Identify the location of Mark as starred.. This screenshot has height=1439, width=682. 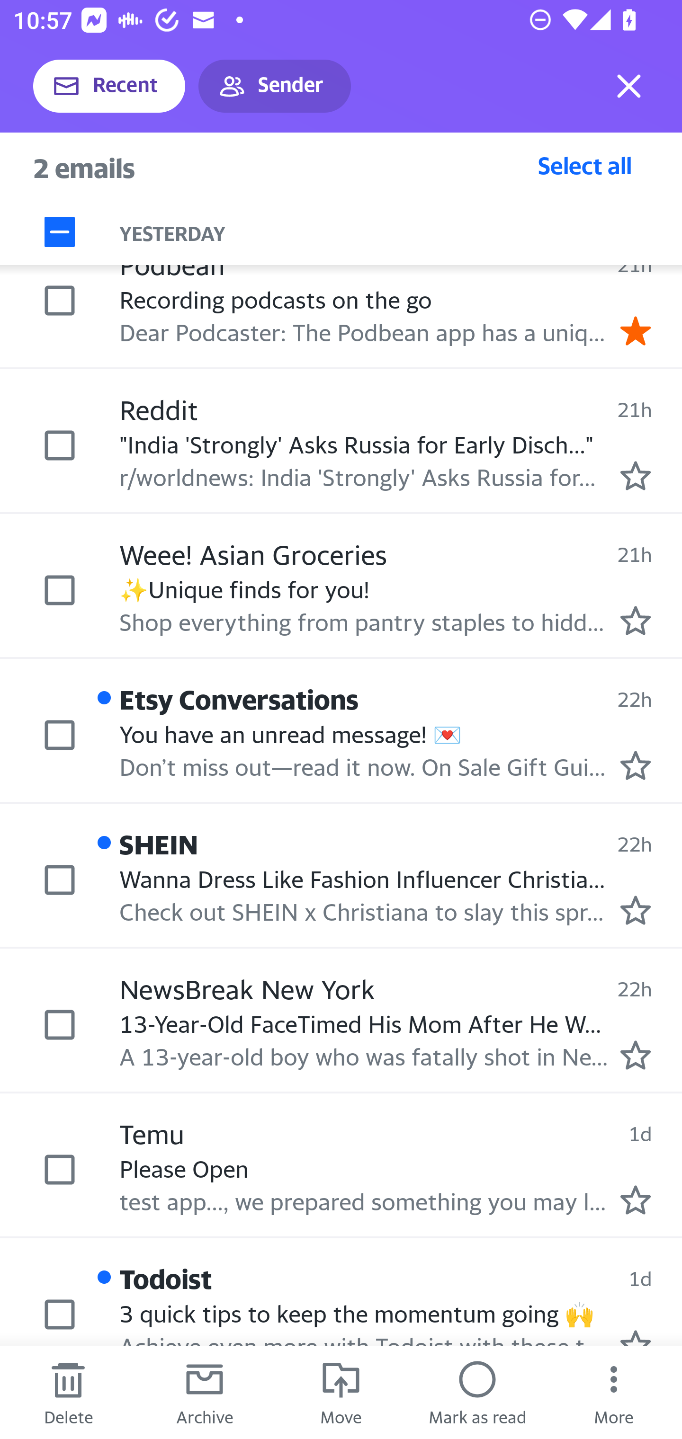
(636, 764).